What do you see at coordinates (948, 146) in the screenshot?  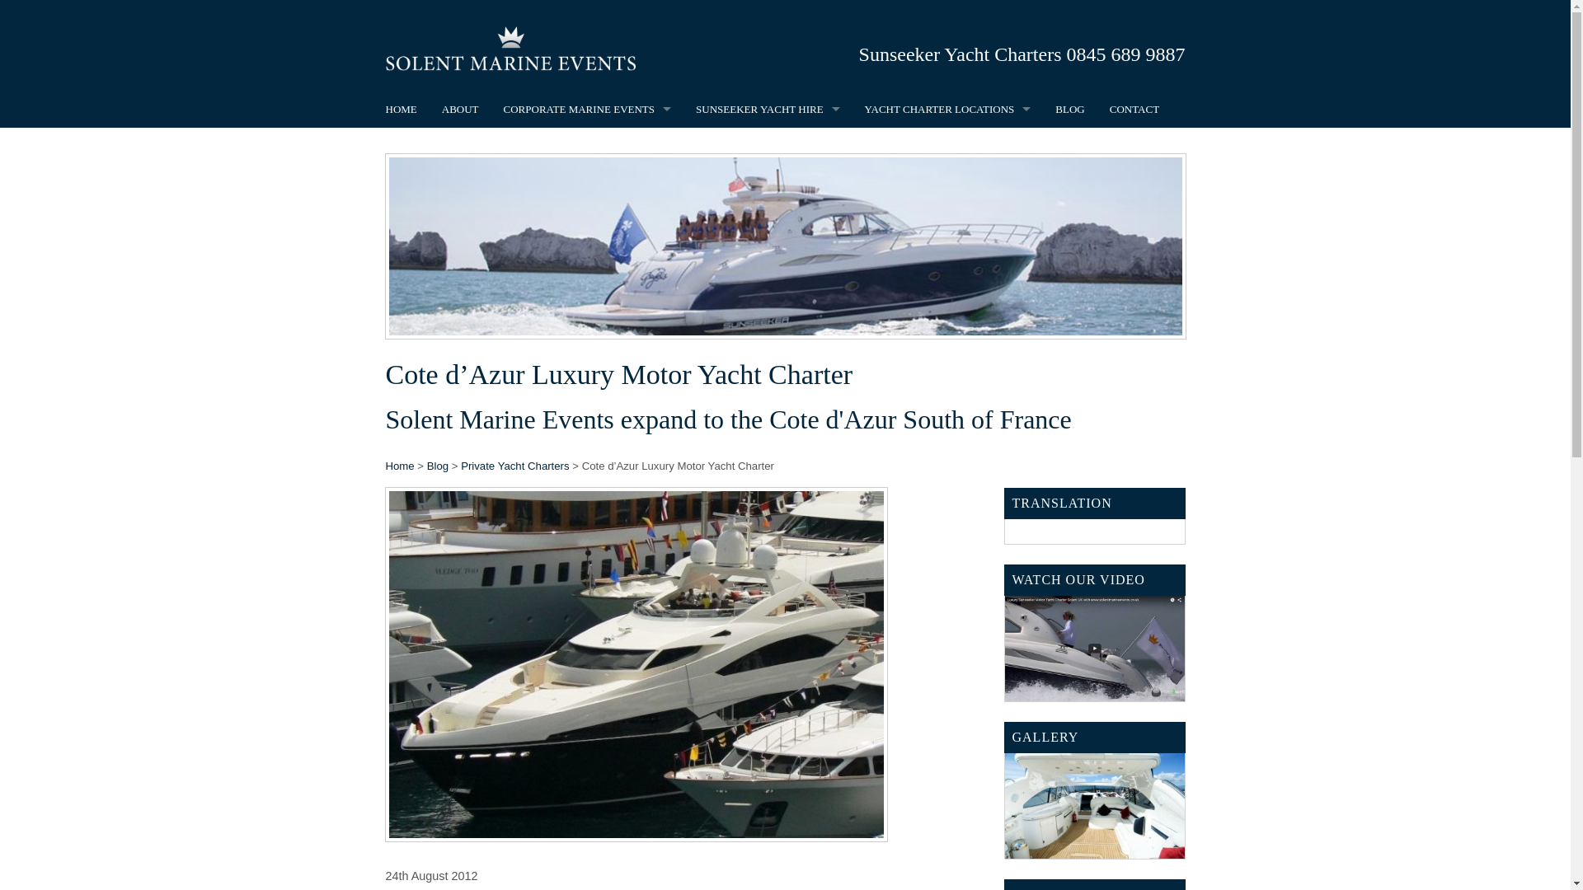 I see `SOUTHAMPTON` at bounding box center [948, 146].